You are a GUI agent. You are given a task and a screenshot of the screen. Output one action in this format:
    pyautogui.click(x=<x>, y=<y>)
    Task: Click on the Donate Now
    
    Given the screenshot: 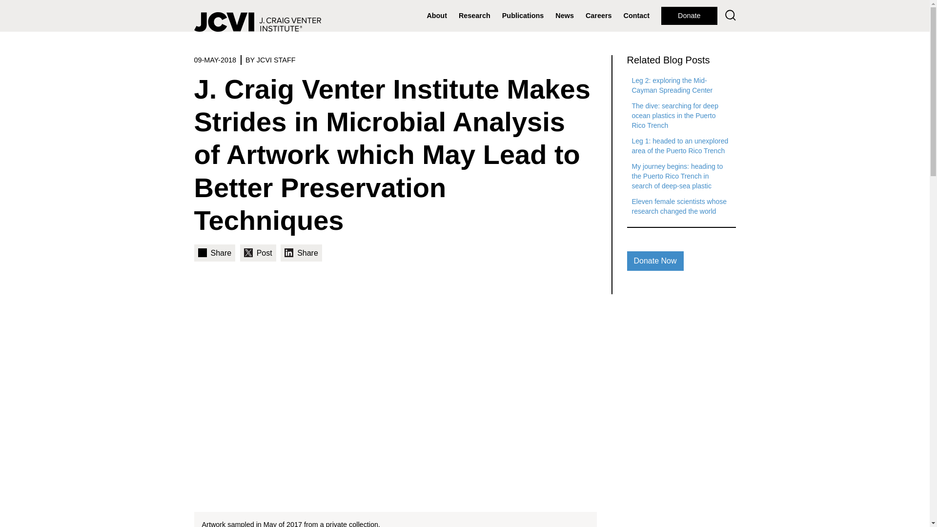 What is the action you would take?
    pyautogui.click(x=655, y=261)
    